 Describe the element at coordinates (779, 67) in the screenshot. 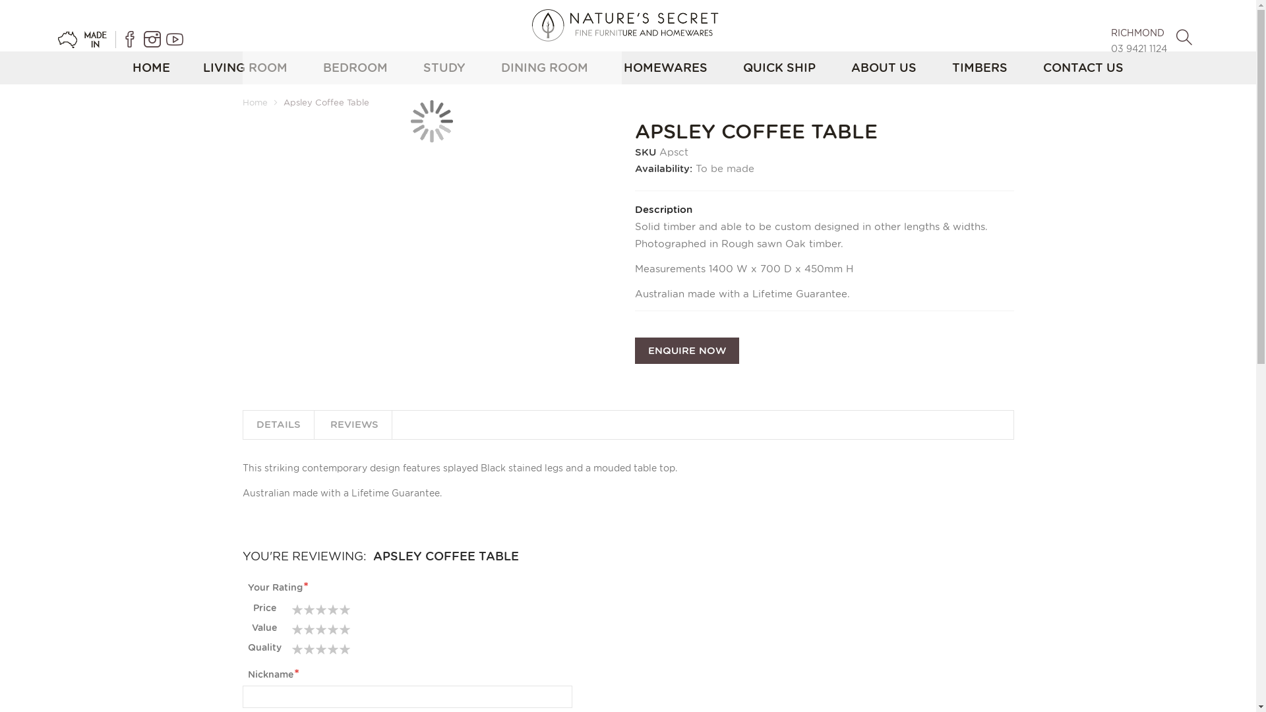

I see `QUICK SHIP` at that location.